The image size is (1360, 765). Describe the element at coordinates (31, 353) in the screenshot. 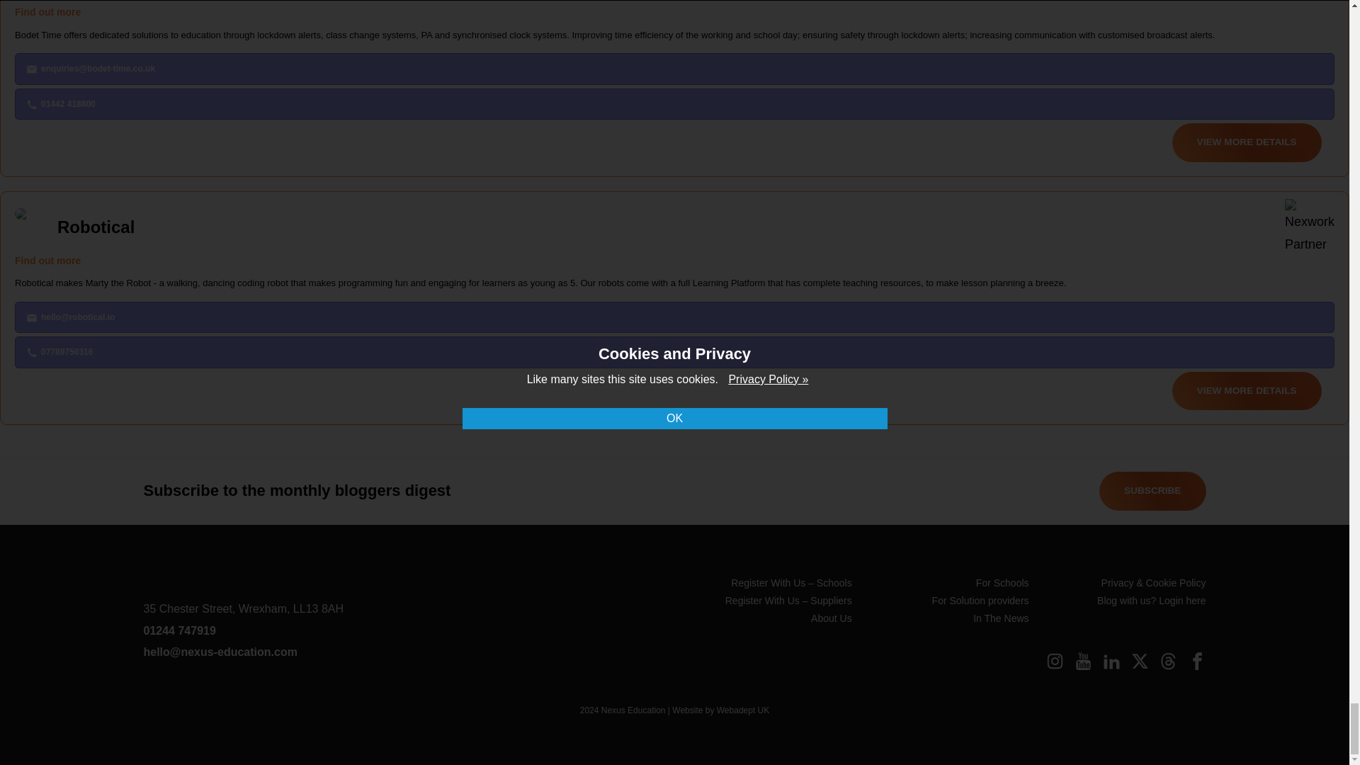

I see `call` at that location.